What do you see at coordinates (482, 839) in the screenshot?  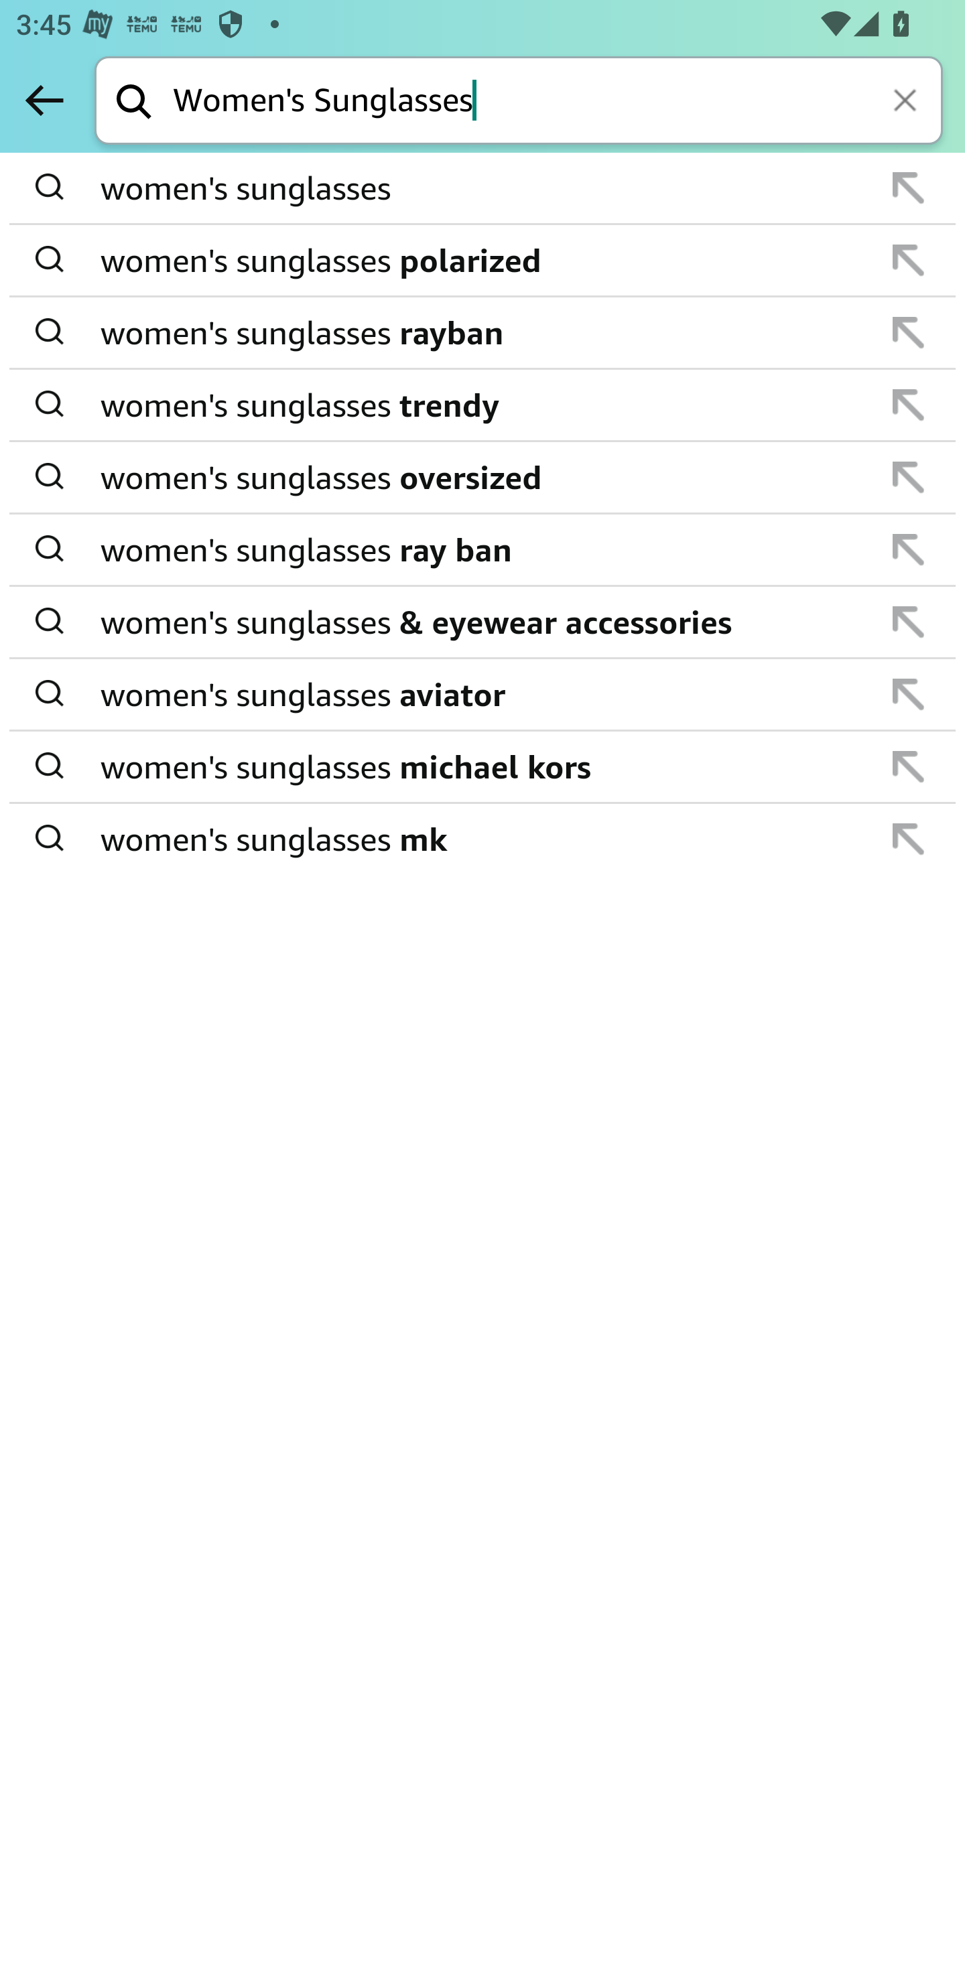 I see `append suggestion women's sunglasses mk` at bounding box center [482, 839].